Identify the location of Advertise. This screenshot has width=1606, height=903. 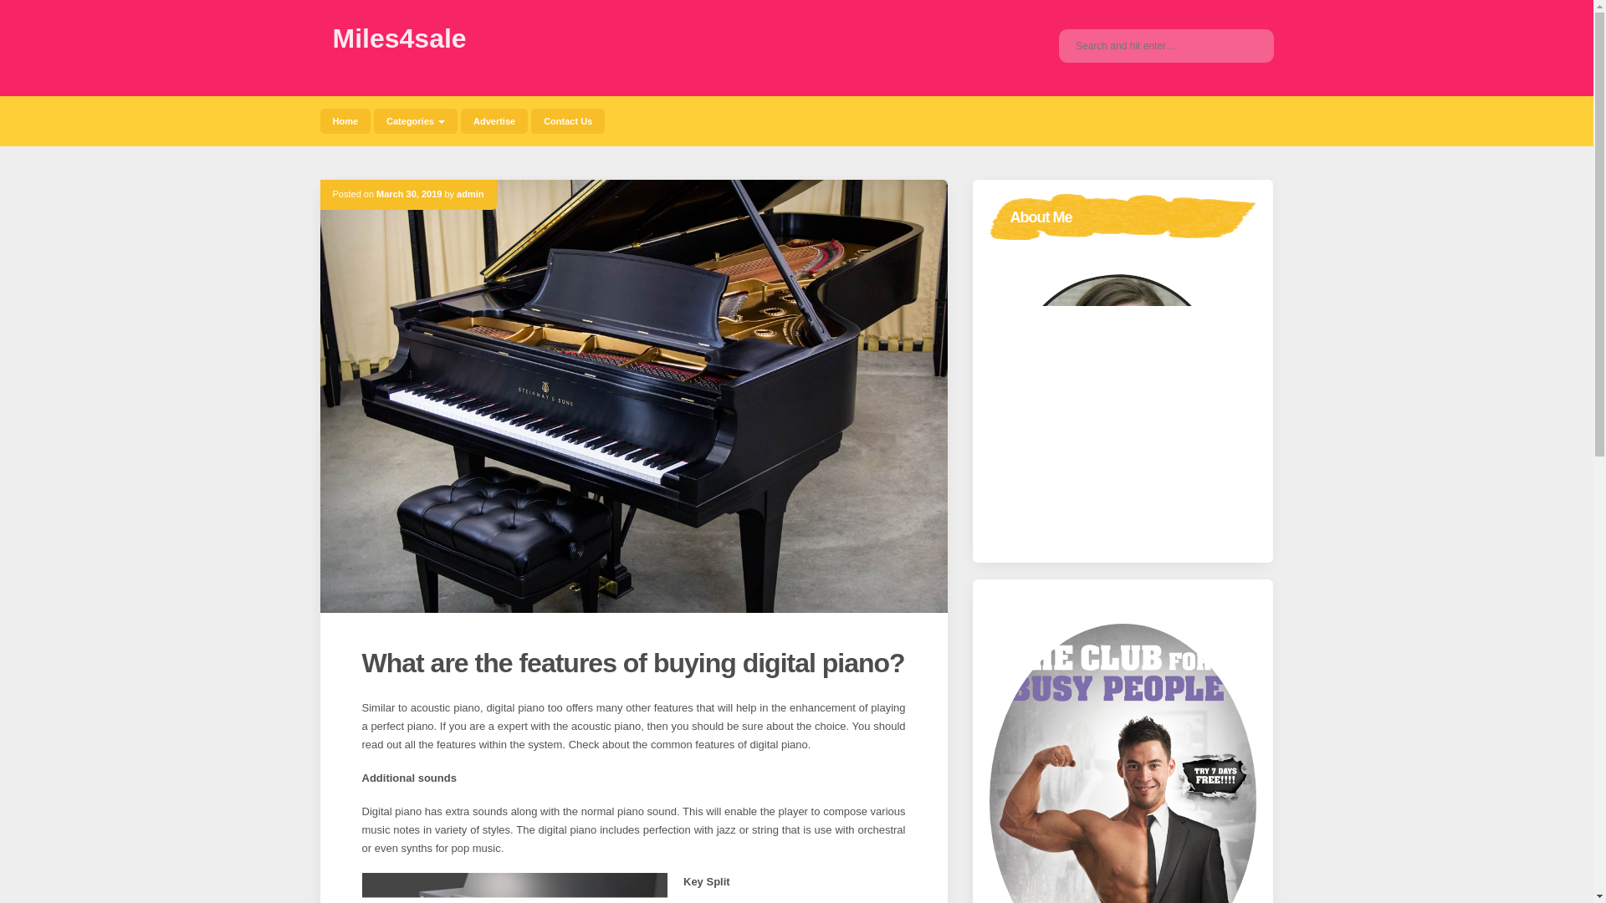
(494, 120).